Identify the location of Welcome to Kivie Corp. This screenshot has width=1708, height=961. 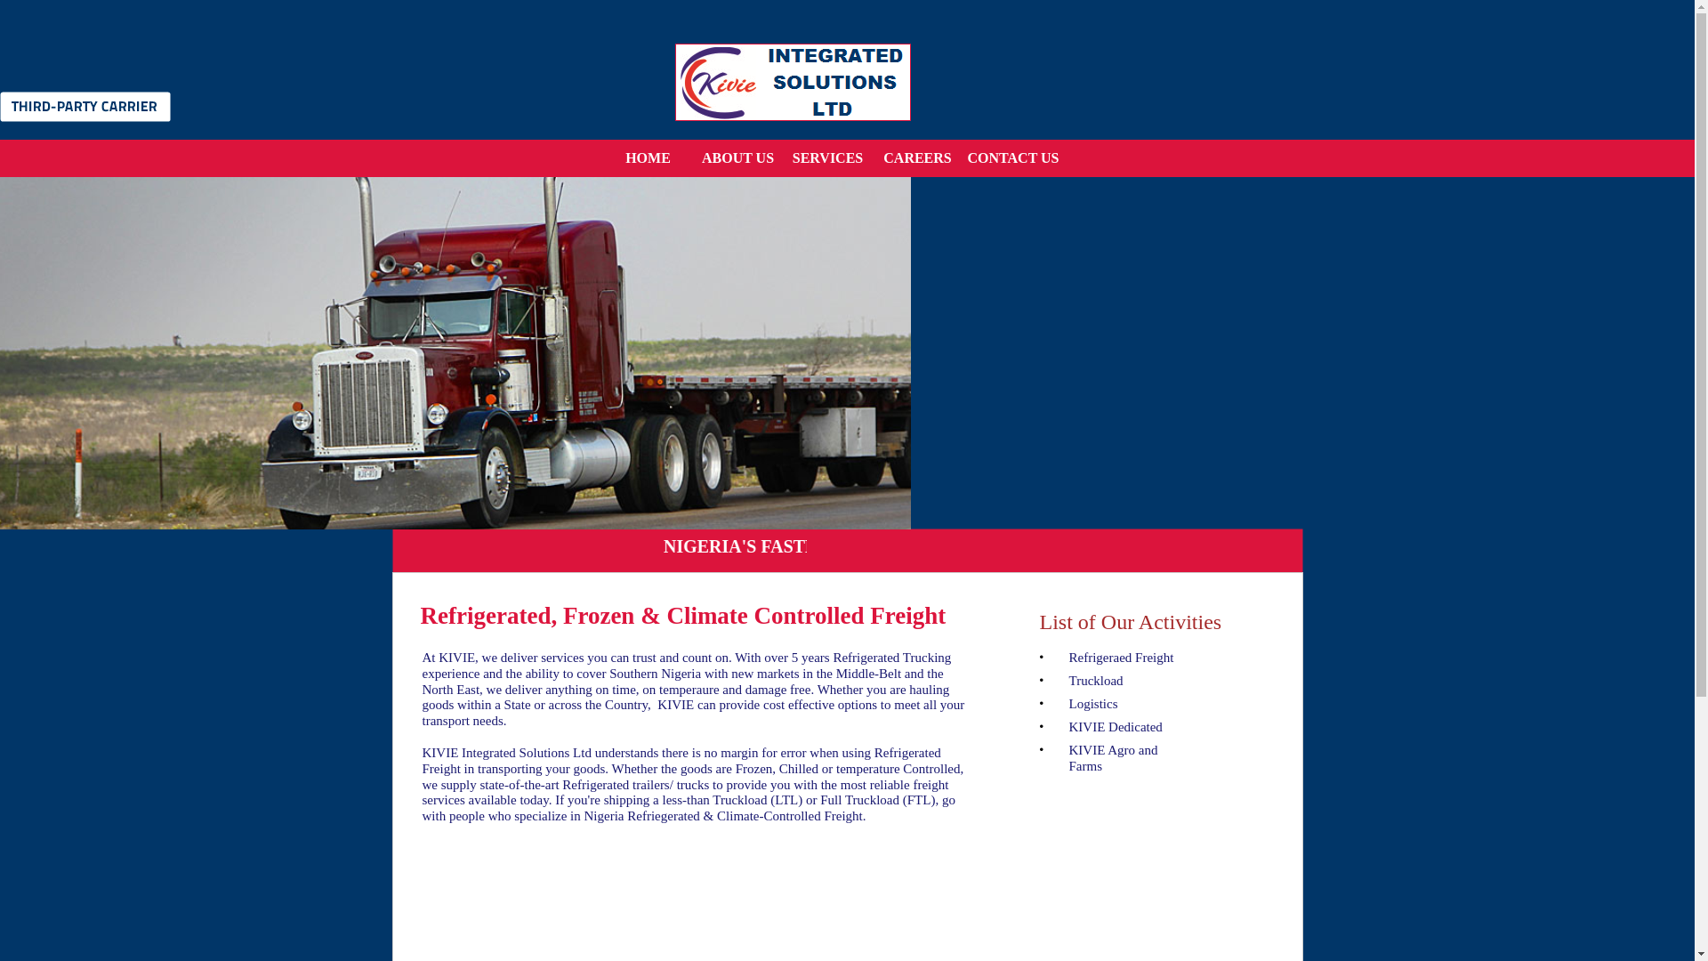
(647, 158).